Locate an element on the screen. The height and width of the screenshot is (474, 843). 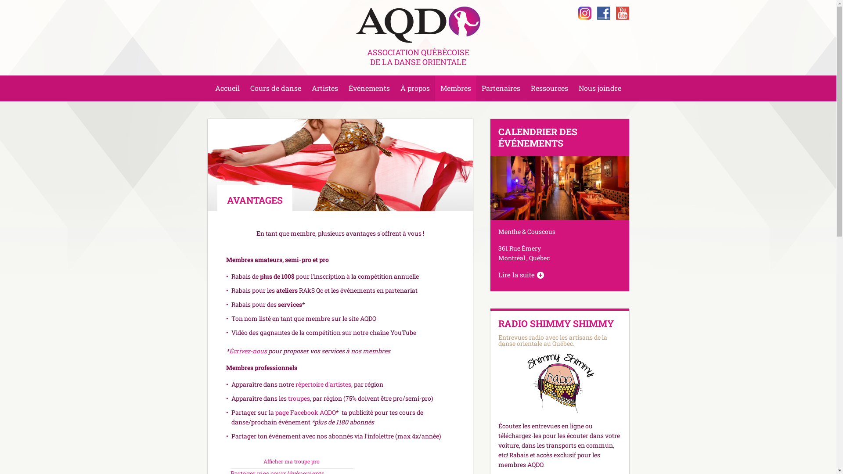
fficher ma troupe pro is located at coordinates (293, 461).